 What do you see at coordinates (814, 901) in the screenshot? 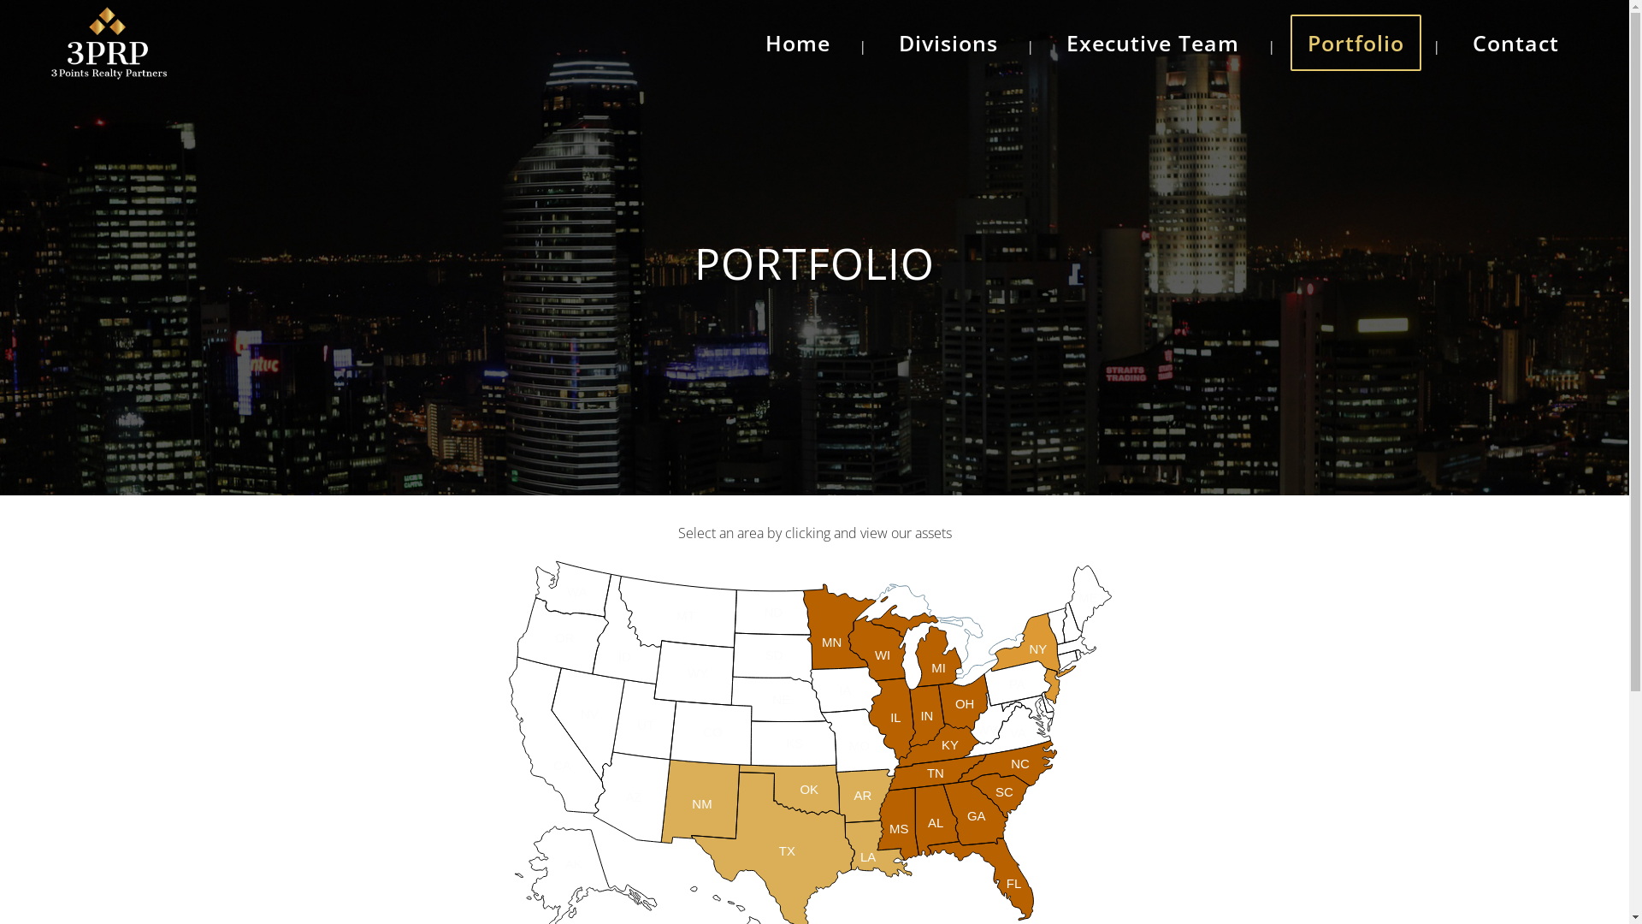
I see `Website Development: Buzzz Digital` at bounding box center [814, 901].